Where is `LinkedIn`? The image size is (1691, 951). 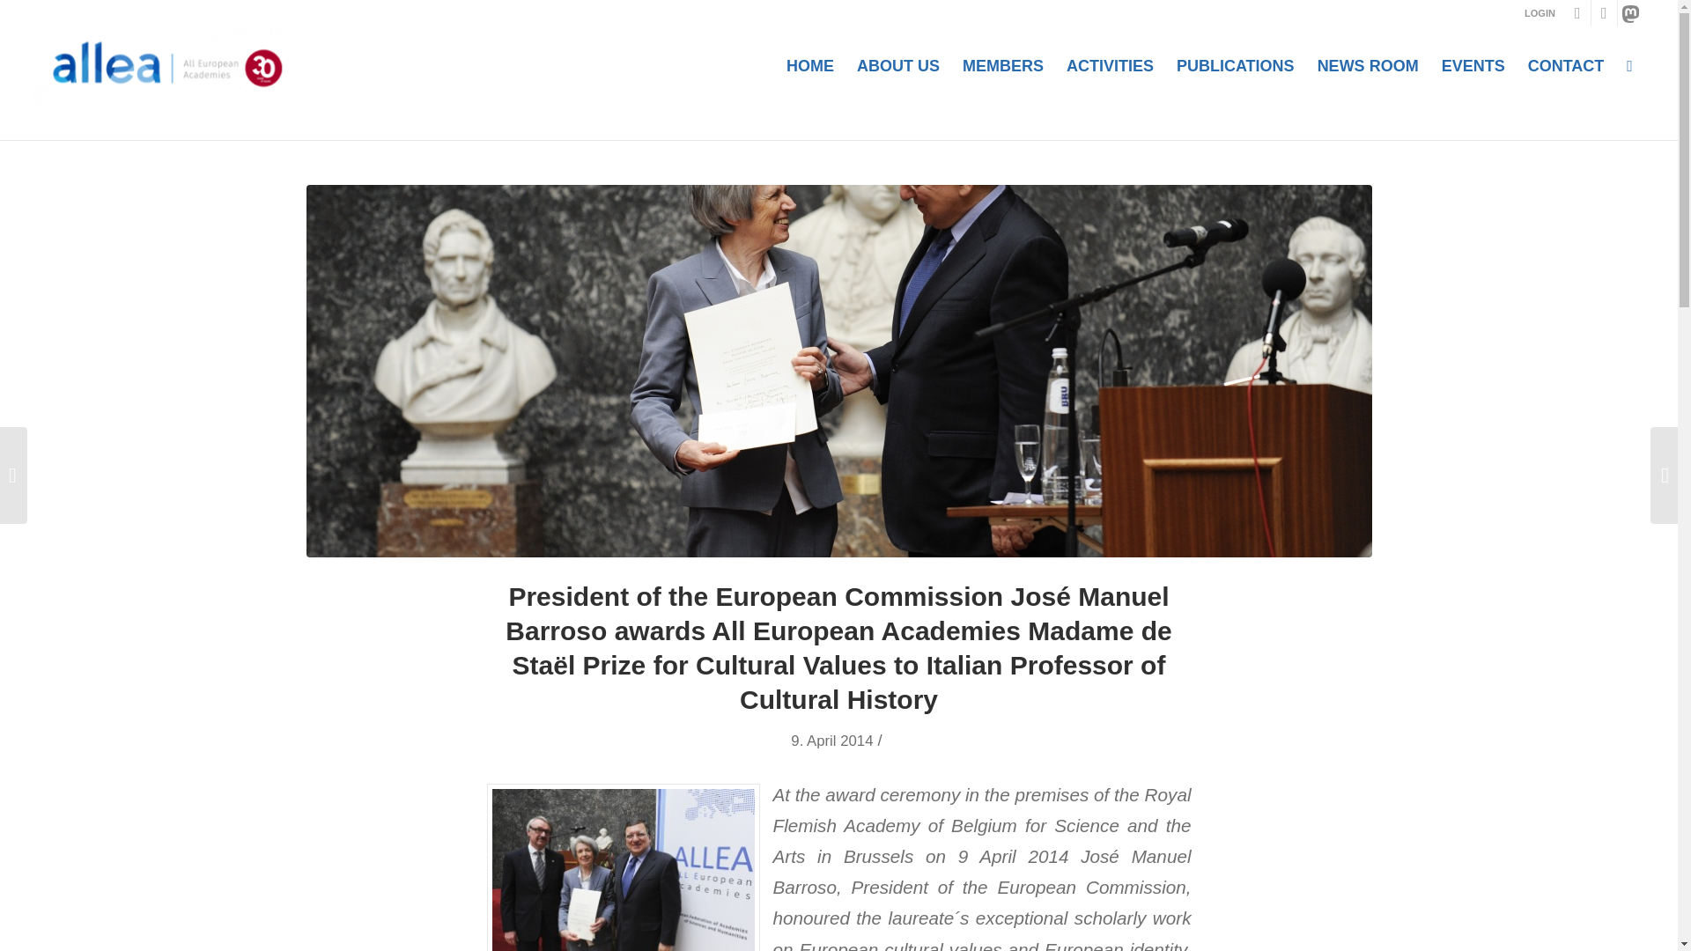
LinkedIn is located at coordinates (1603, 13).